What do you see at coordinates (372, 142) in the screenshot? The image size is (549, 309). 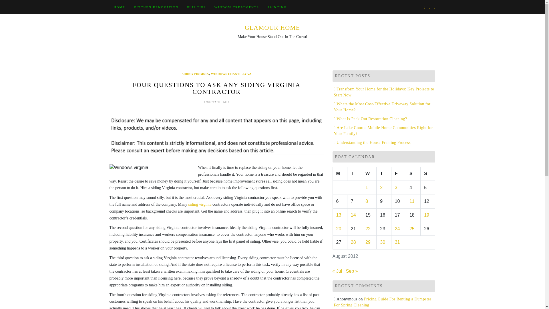 I see `Understanding the House Framing Process` at bounding box center [372, 142].